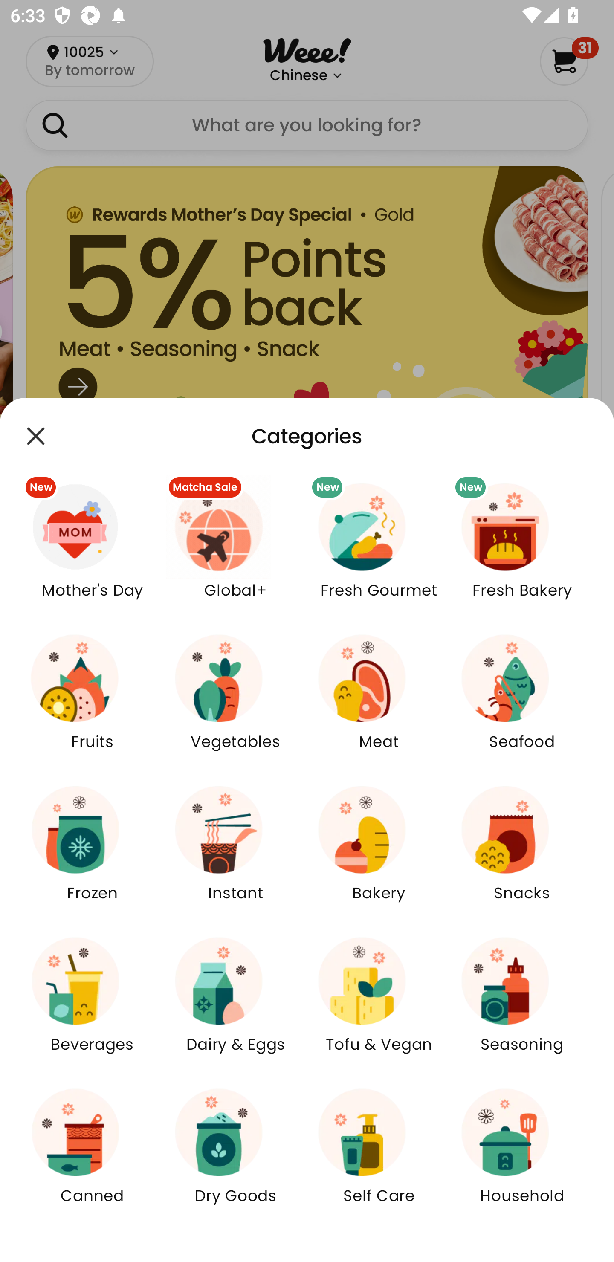  I want to click on Dry Goods, so click(235, 1155).